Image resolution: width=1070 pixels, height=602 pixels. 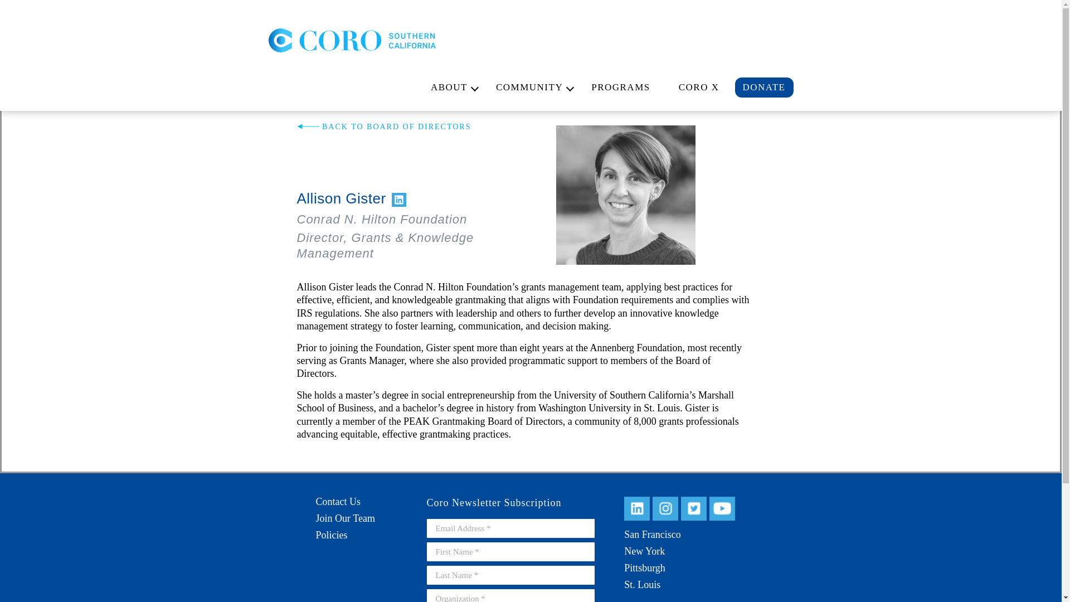 I want to click on Pittsburgh, so click(x=644, y=567).